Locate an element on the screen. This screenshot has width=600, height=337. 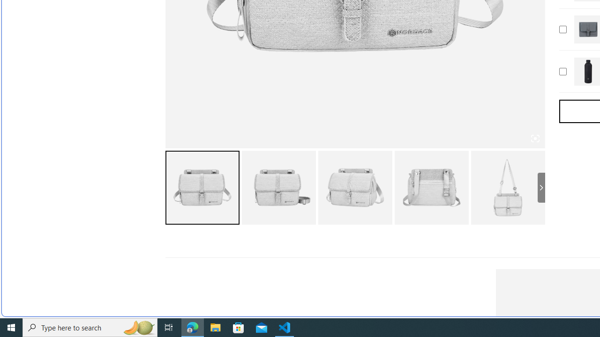
Add this product to cart is located at coordinates (562, 71).